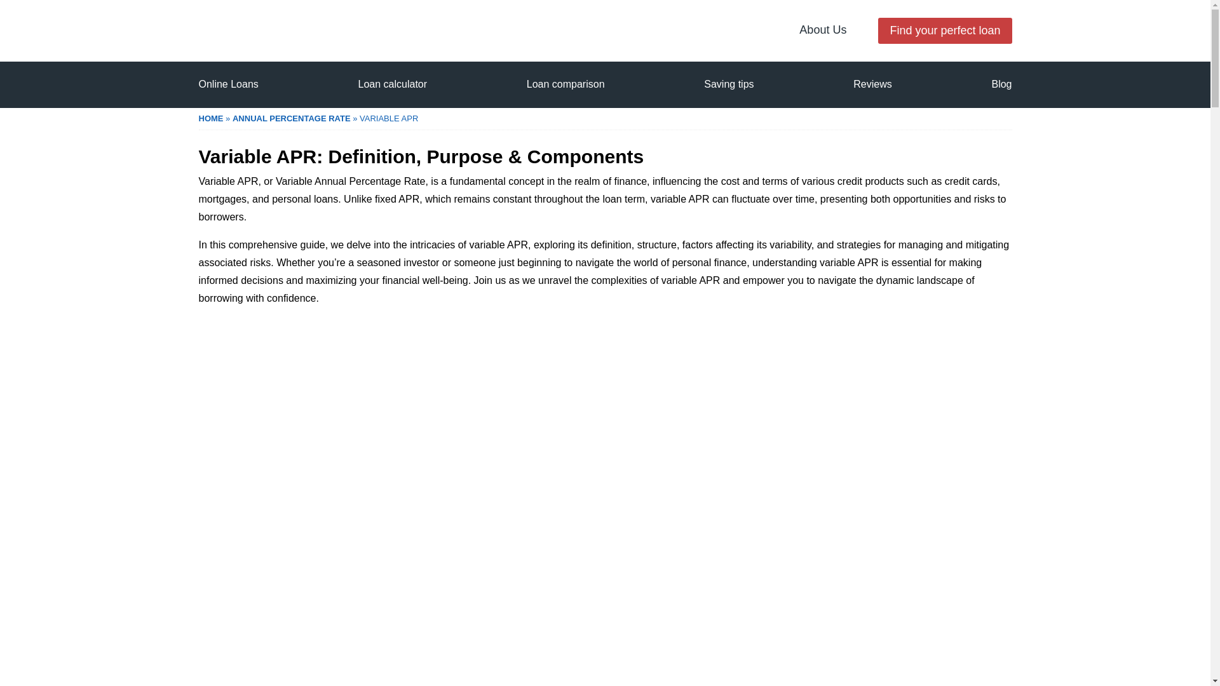 The image size is (1220, 686). Describe the element at coordinates (393, 84) in the screenshot. I see `Loan calculator` at that location.